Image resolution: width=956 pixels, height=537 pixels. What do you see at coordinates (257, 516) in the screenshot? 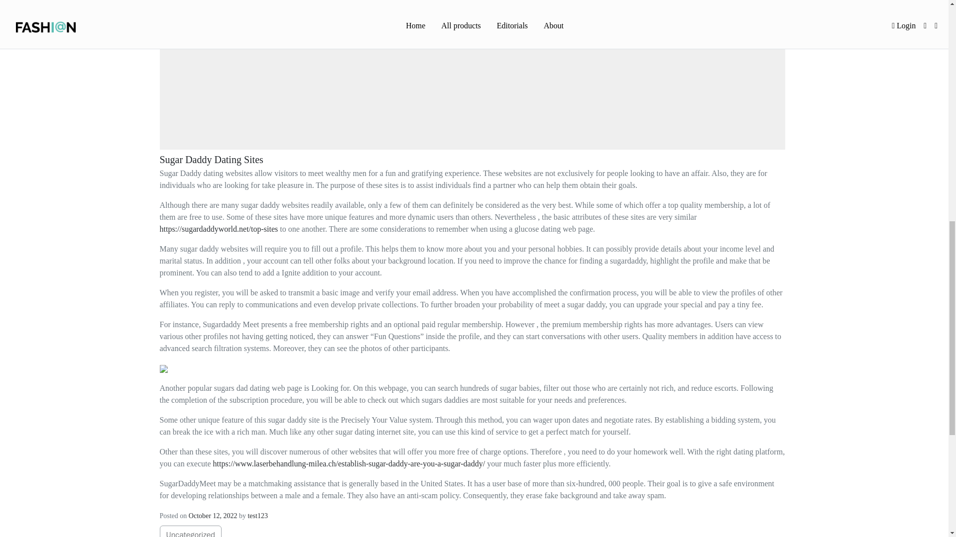
I see `test123` at bounding box center [257, 516].